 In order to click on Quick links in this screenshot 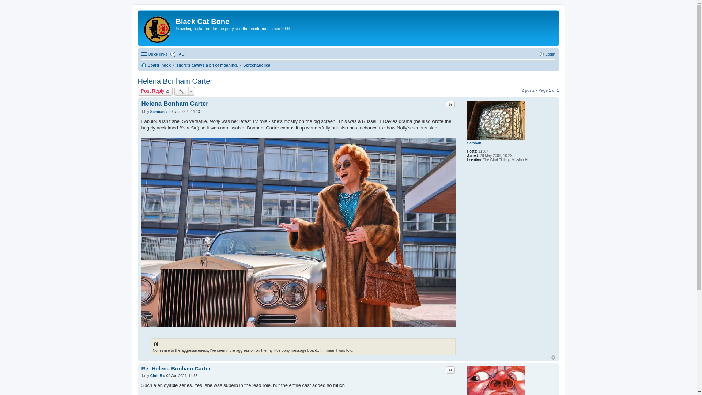, I will do `click(154, 54)`.